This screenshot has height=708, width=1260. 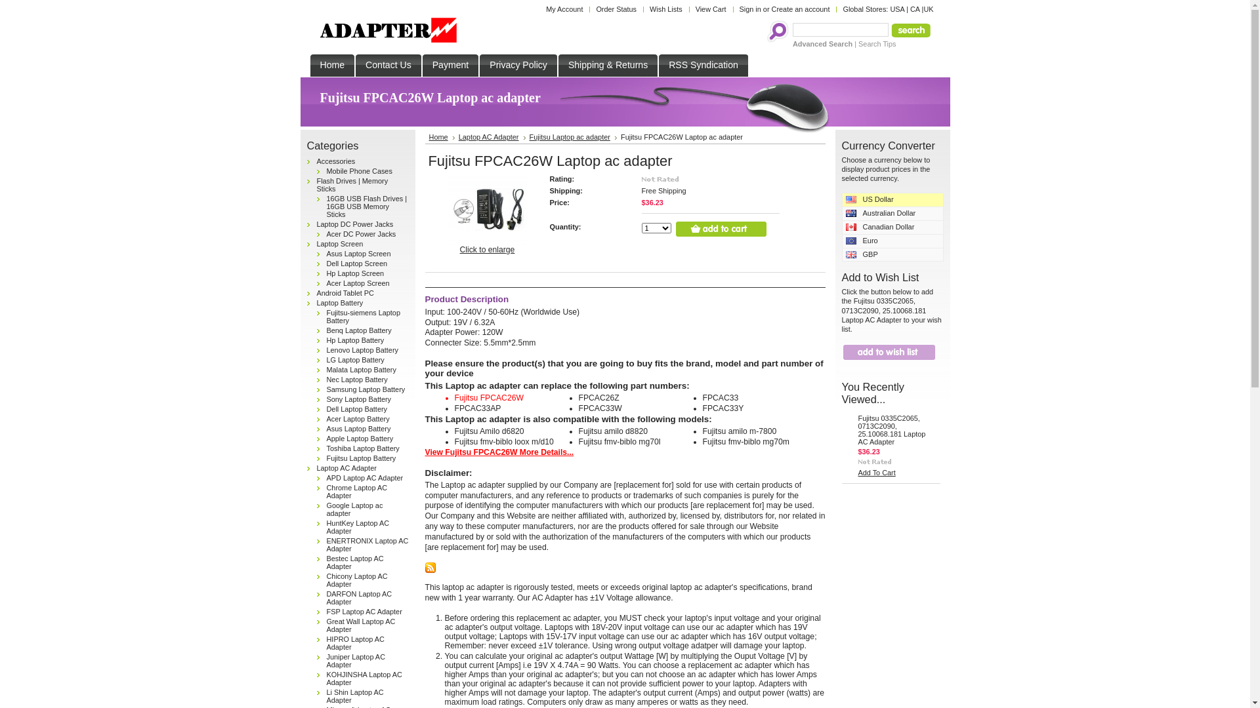 I want to click on KOHJINSHA Laptop AC Adapter, so click(x=365, y=678).